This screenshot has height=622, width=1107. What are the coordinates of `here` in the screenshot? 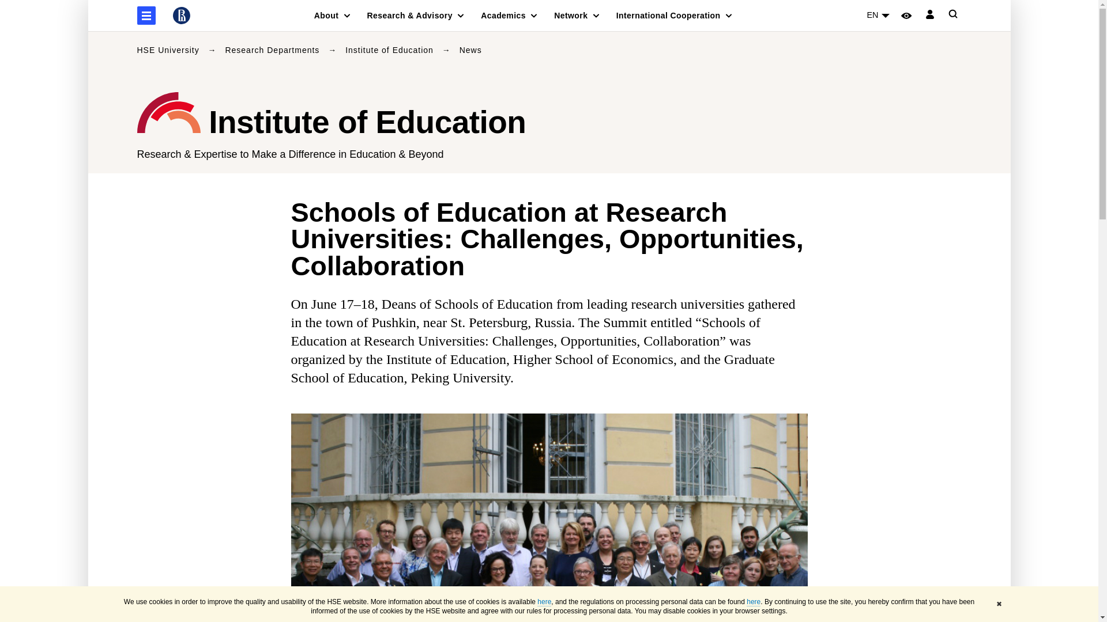 It's located at (544, 602).